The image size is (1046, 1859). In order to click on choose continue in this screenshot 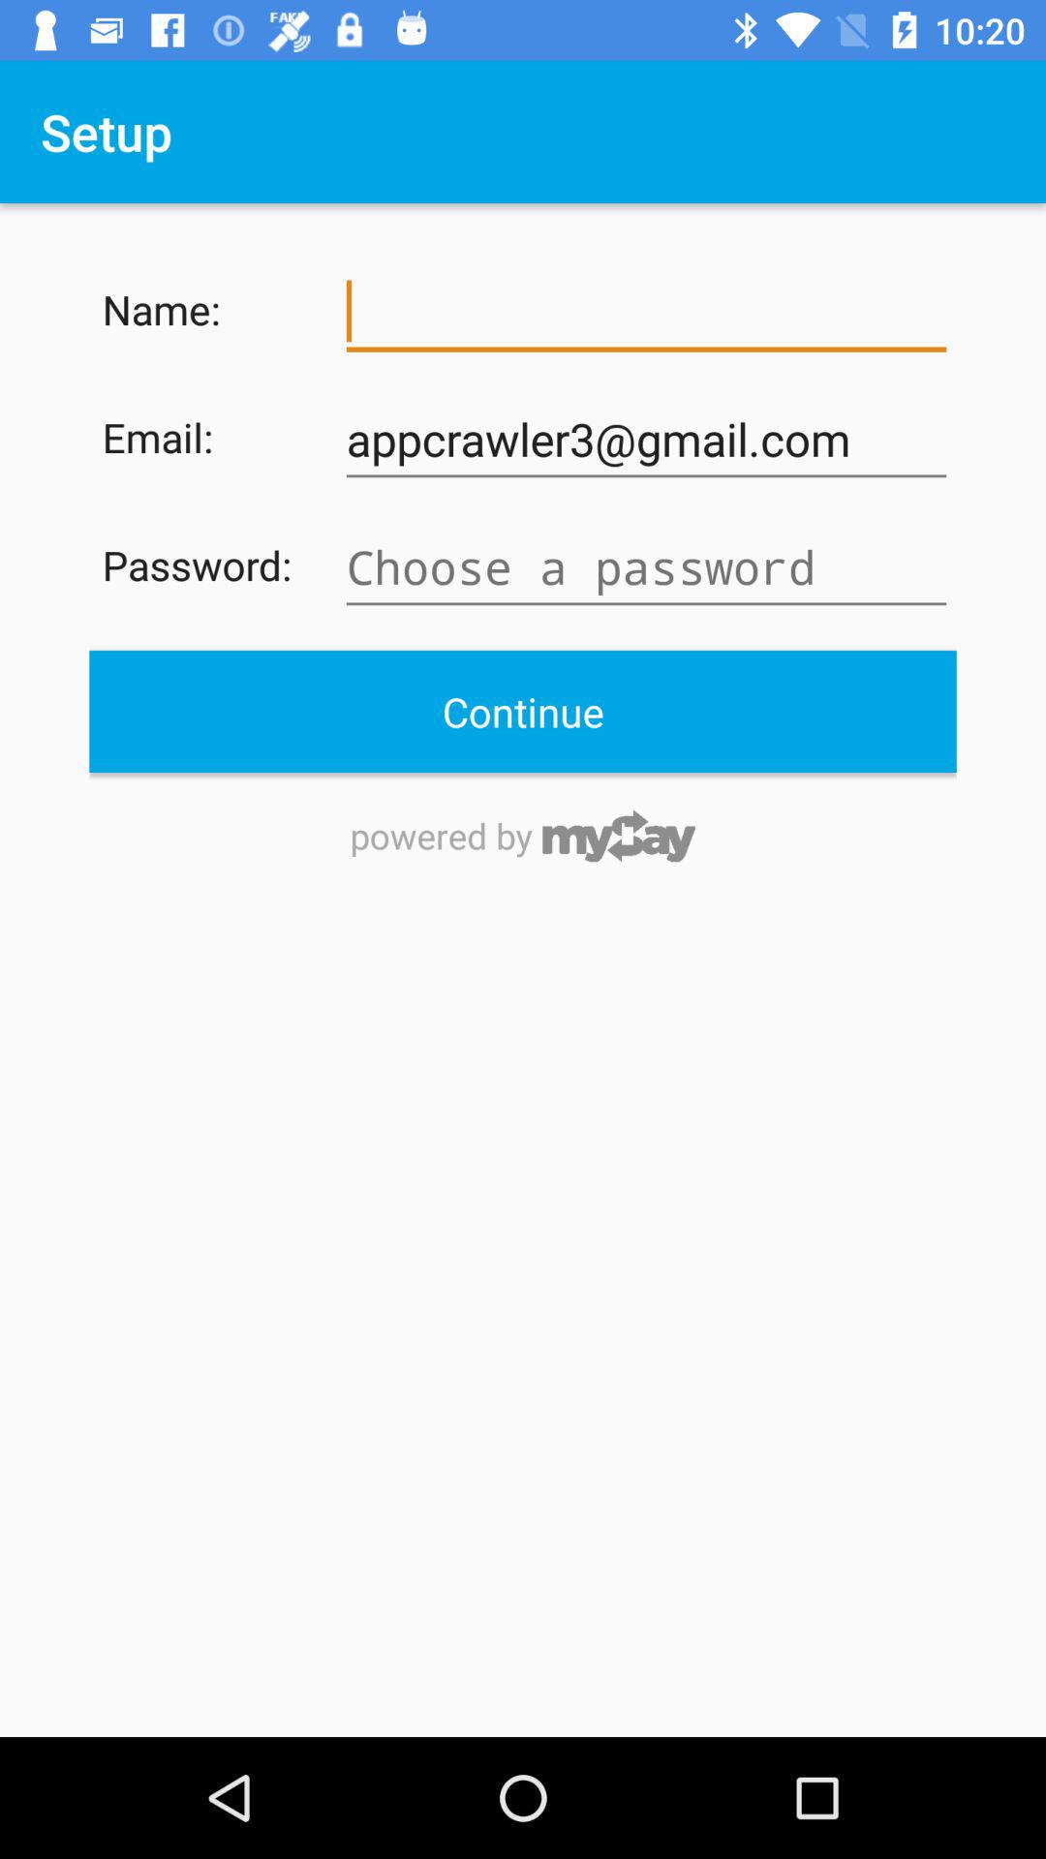, I will do `click(523, 711)`.